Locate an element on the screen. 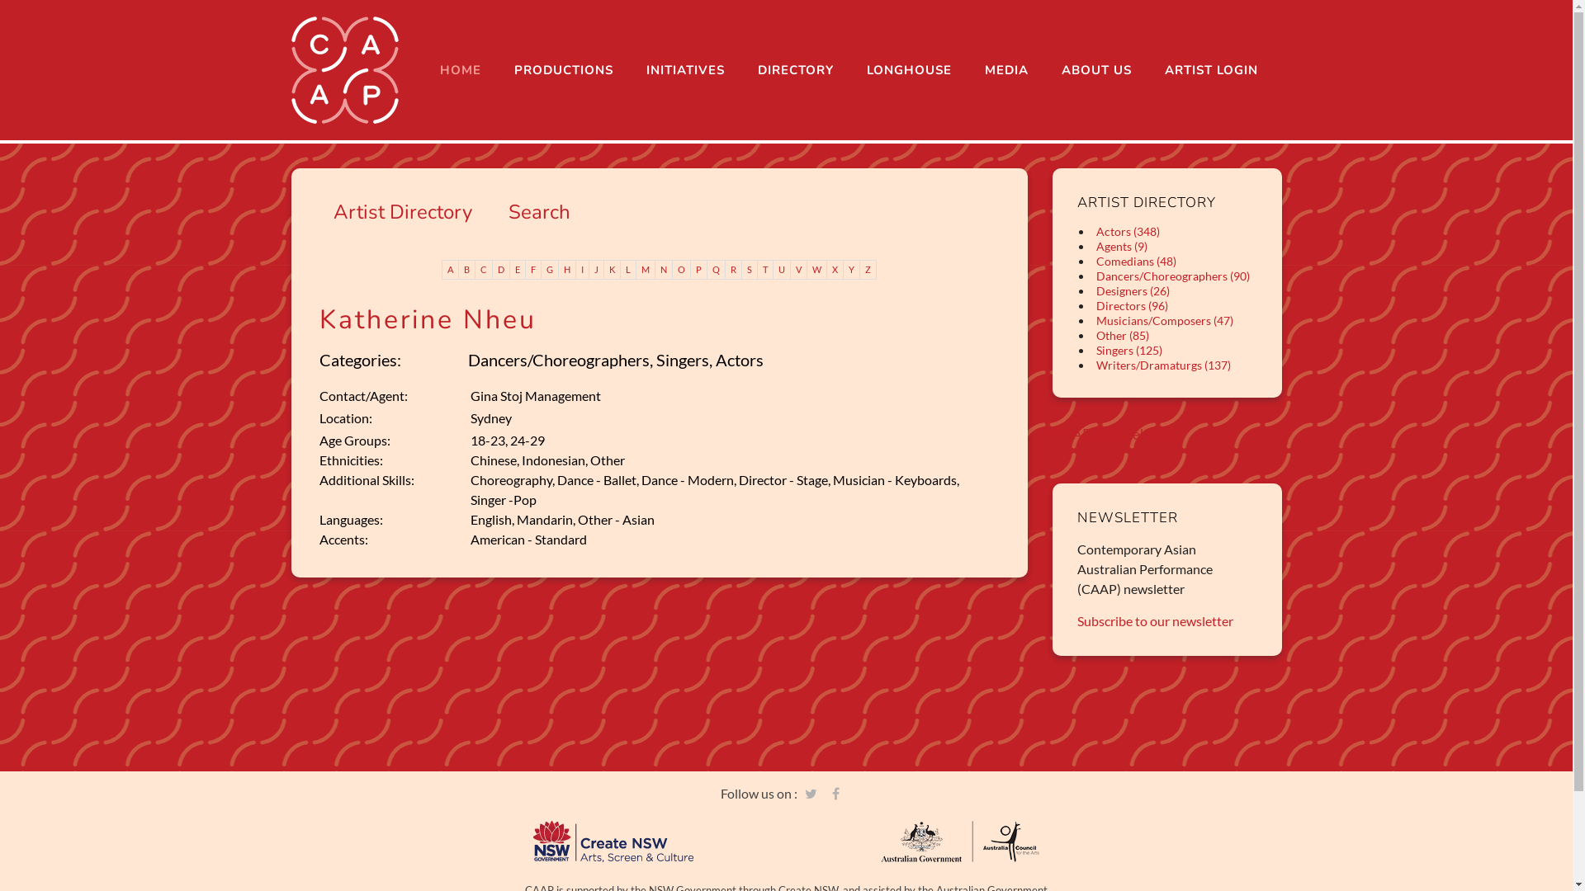 This screenshot has height=891, width=1585. C is located at coordinates (484, 270).